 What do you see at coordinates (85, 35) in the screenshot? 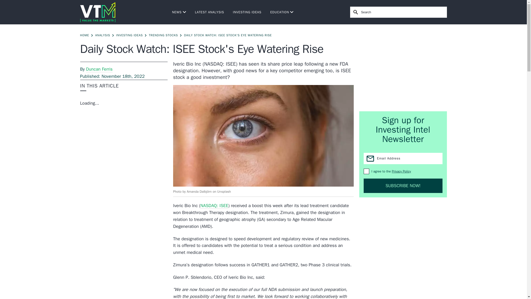
I see `HOME` at bounding box center [85, 35].